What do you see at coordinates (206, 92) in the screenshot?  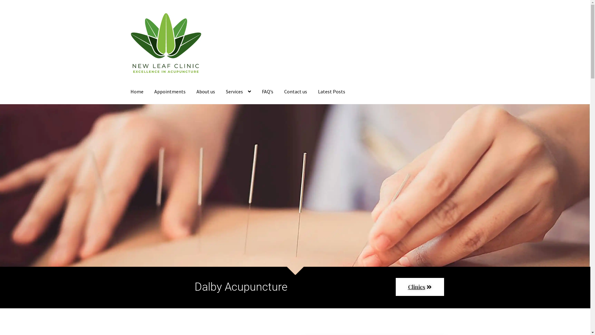 I see `About us` at bounding box center [206, 92].